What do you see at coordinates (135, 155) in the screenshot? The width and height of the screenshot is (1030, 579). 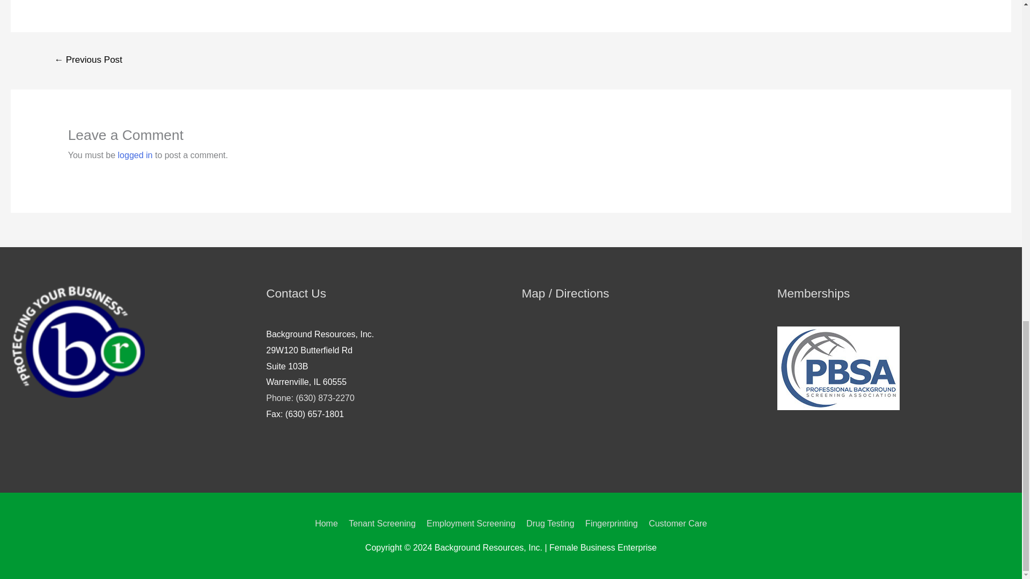 I see `logged in` at bounding box center [135, 155].